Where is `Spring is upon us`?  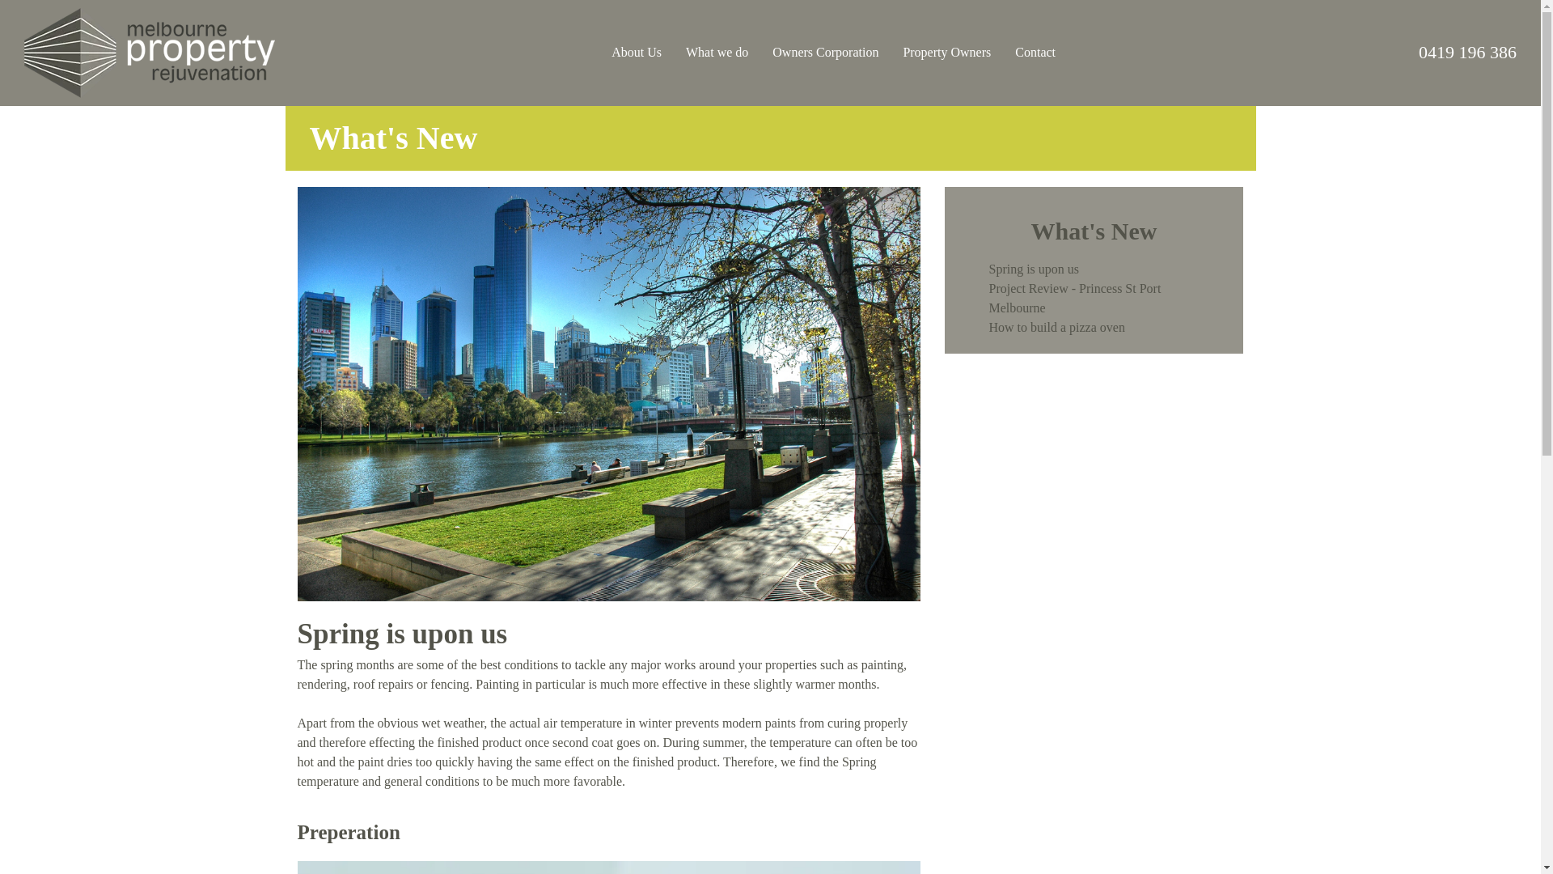
Spring is upon us is located at coordinates (1034, 269).